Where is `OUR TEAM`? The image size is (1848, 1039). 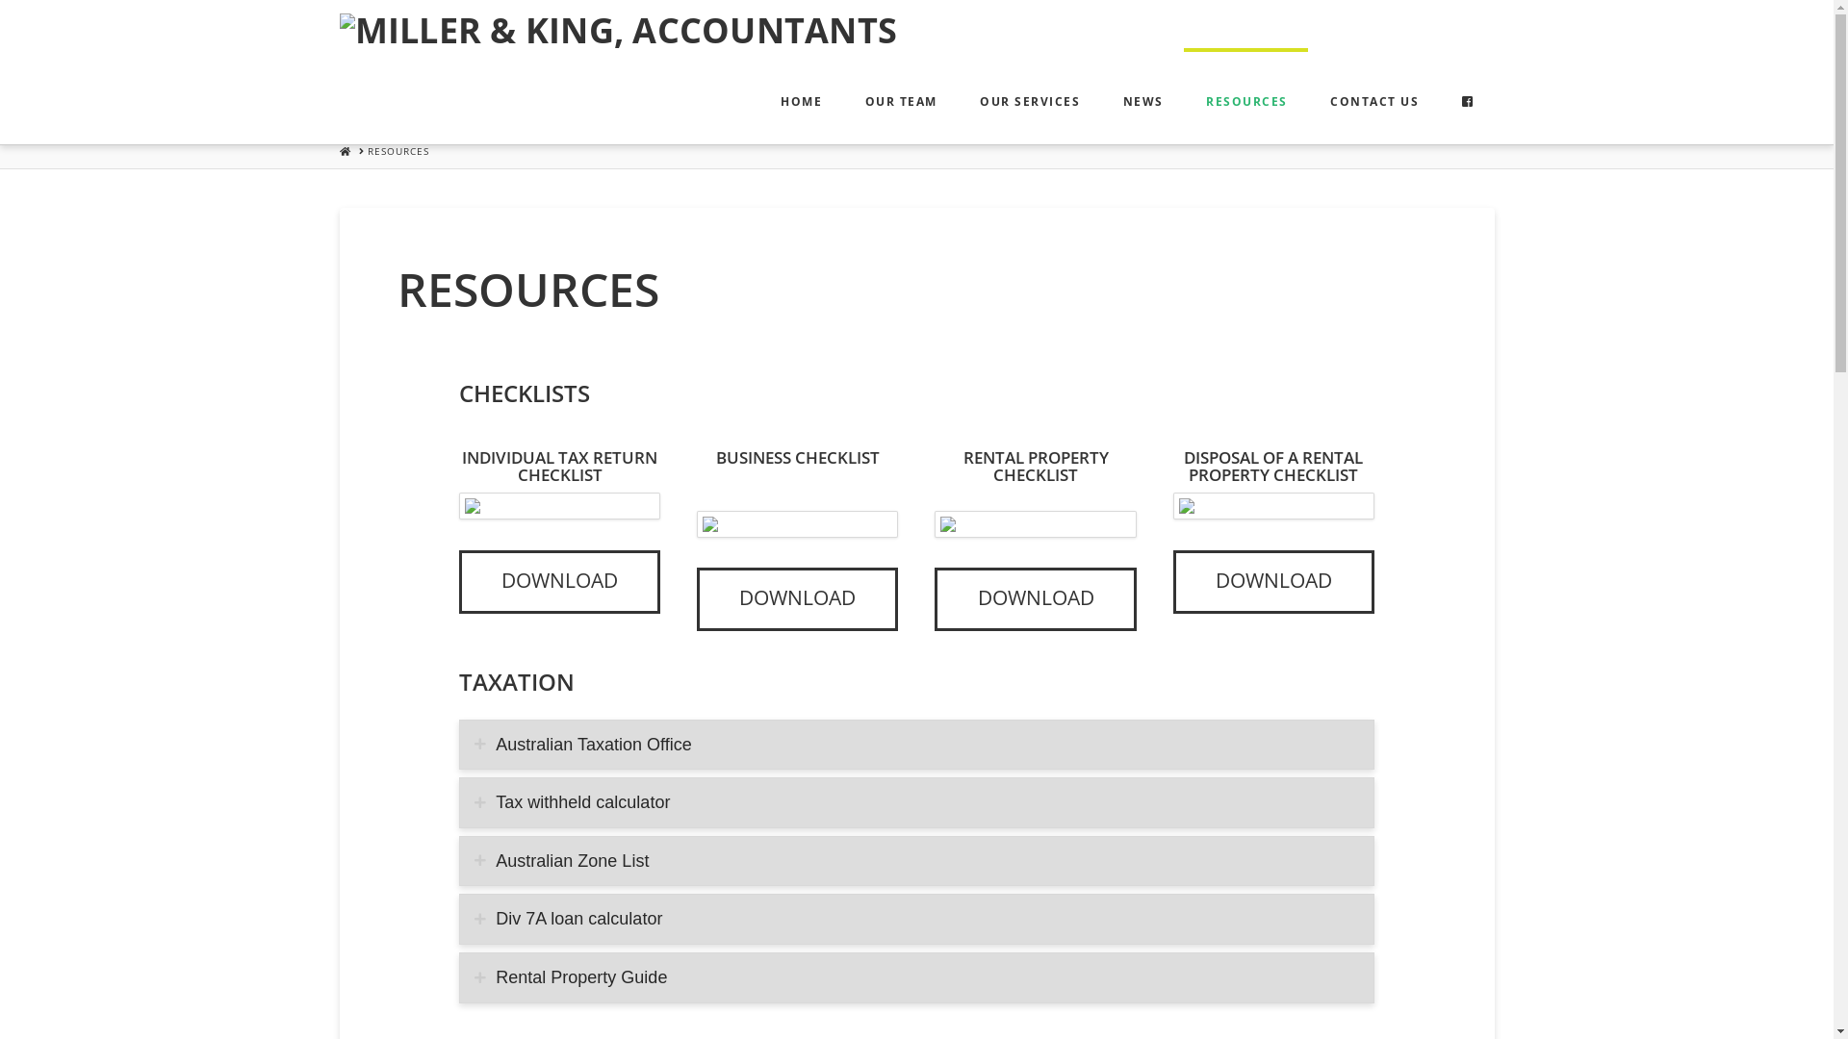
OUR TEAM is located at coordinates (901, 96).